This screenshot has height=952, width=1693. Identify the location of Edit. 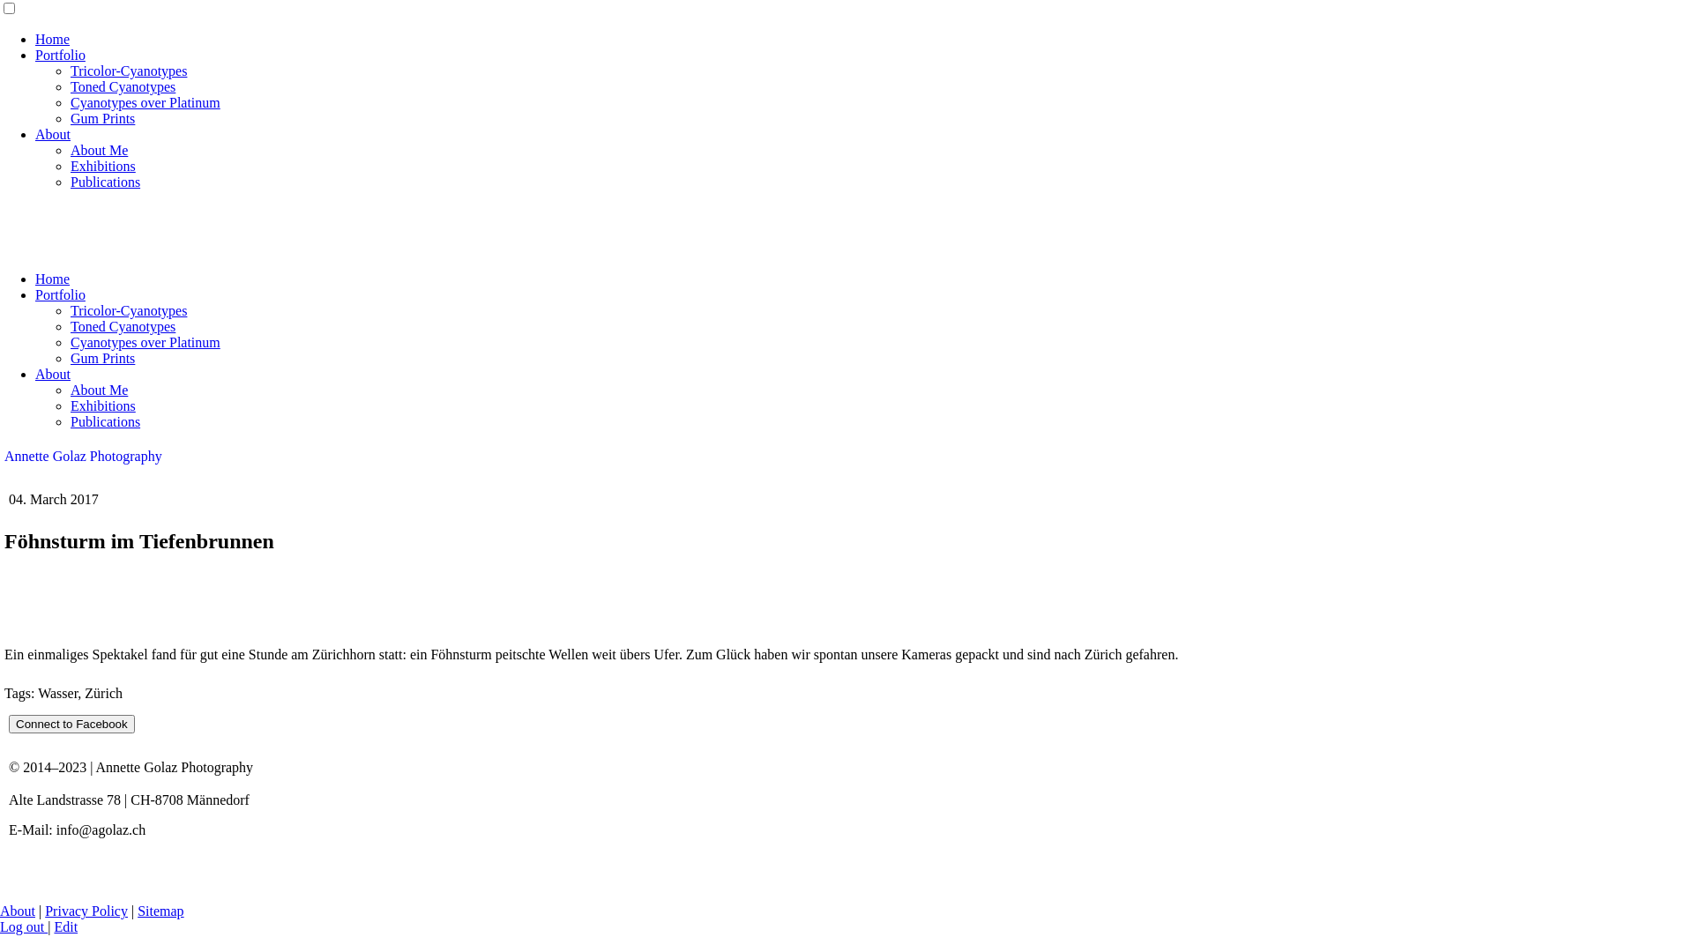
(65, 927).